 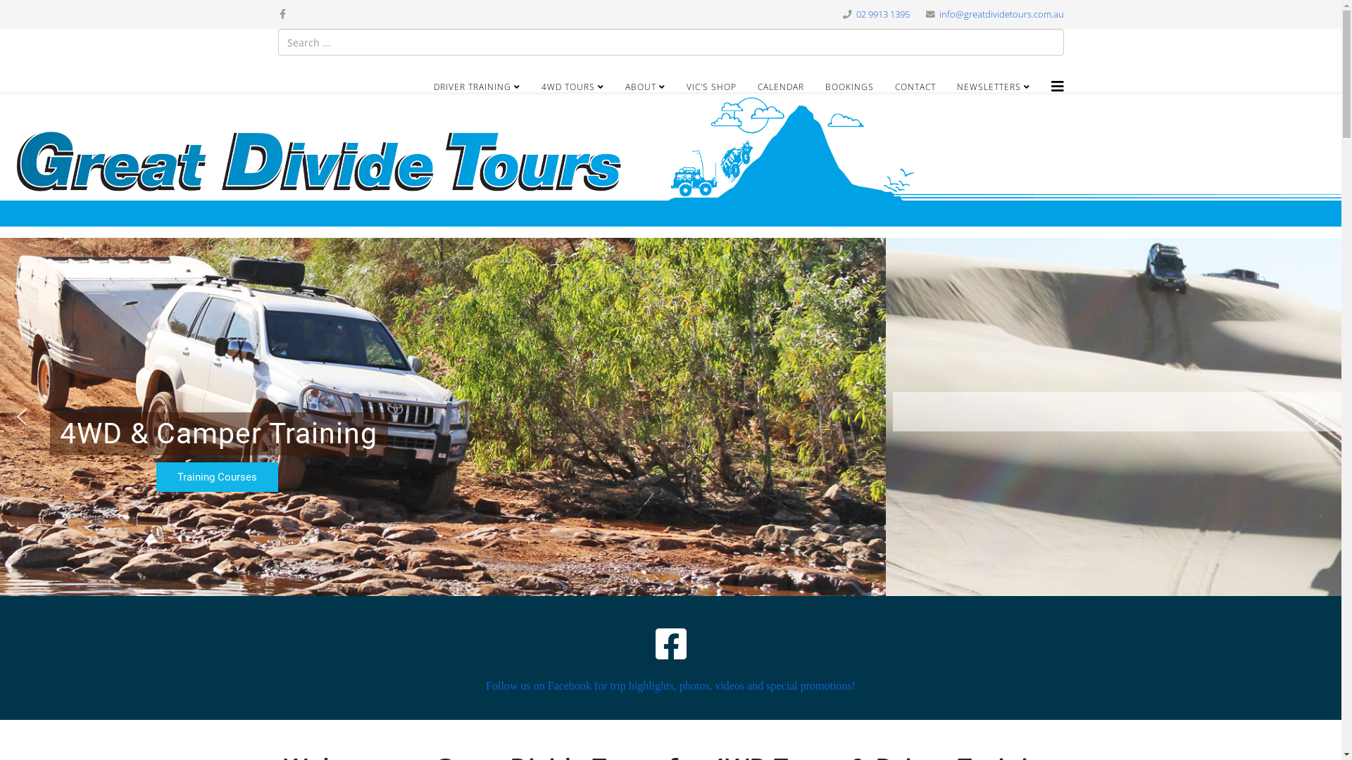 What do you see at coordinates (1057, 87) in the screenshot?
I see `Helix3 Megamenu Options` at bounding box center [1057, 87].